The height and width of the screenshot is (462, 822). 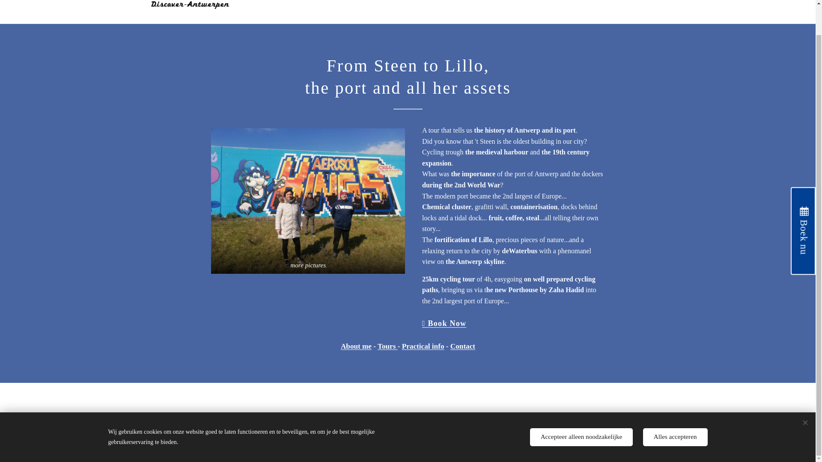 I want to click on HAVEN, so click(x=400, y=3).